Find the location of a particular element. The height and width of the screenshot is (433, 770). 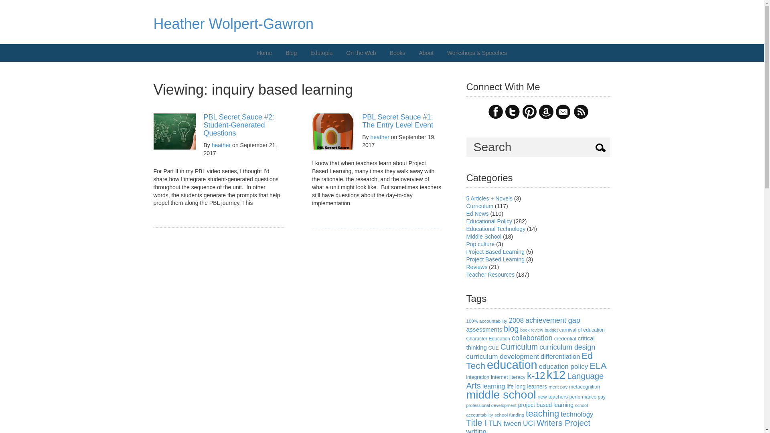

Edutopia is located at coordinates (321, 53).